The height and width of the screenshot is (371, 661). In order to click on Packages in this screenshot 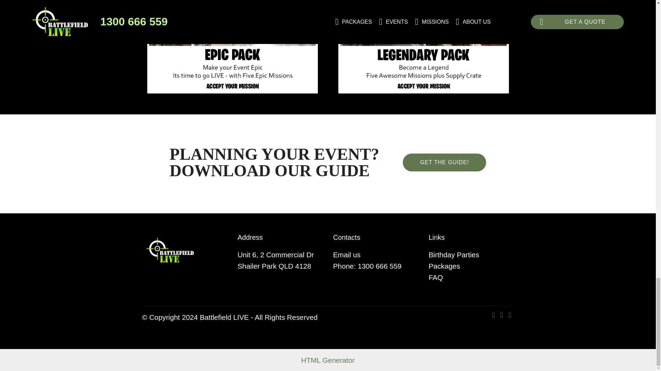, I will do `click(444, 266)`.